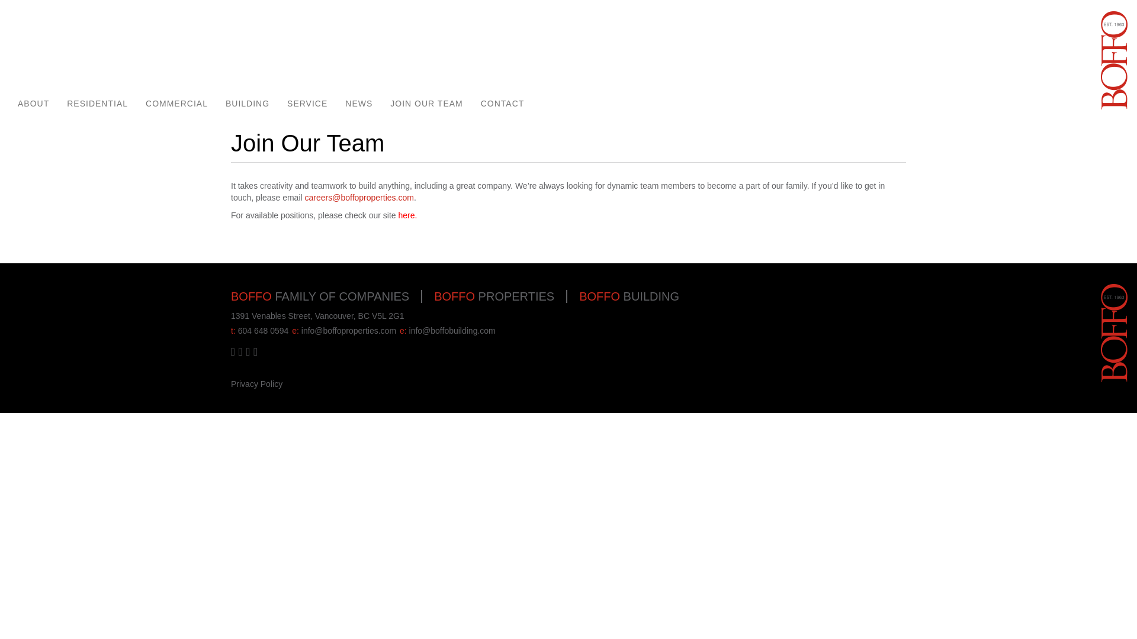 The height and width of the screenshot is (639, 1137). I want to click on Privacy Policy, so click(256, 383).